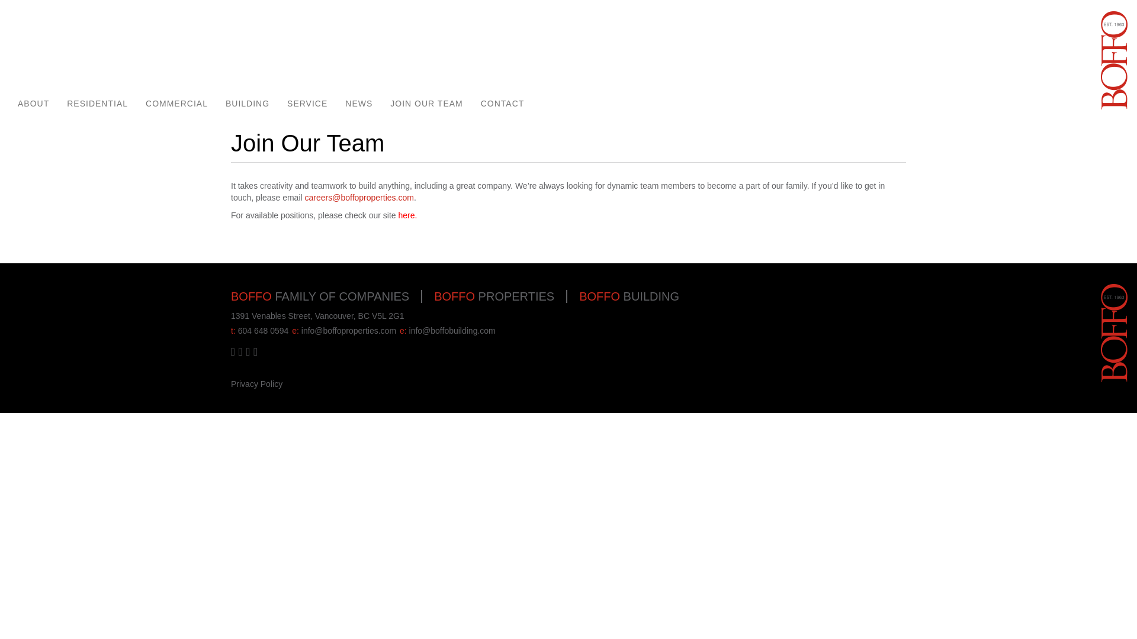 The height and width of the screenshot is (639, 1137). I want to click on Privacy Policy, so click(256, 383).